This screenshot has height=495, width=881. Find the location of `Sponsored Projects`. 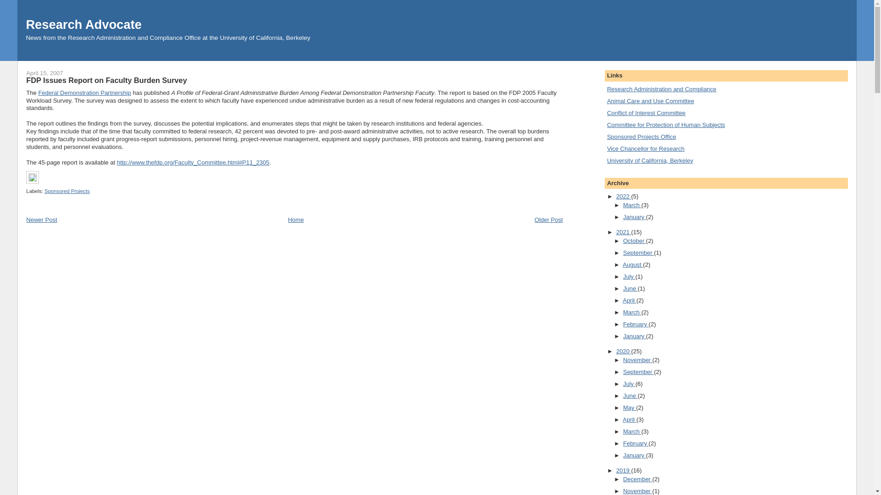

Sponsored Projects is located at coordinates (67, 191).